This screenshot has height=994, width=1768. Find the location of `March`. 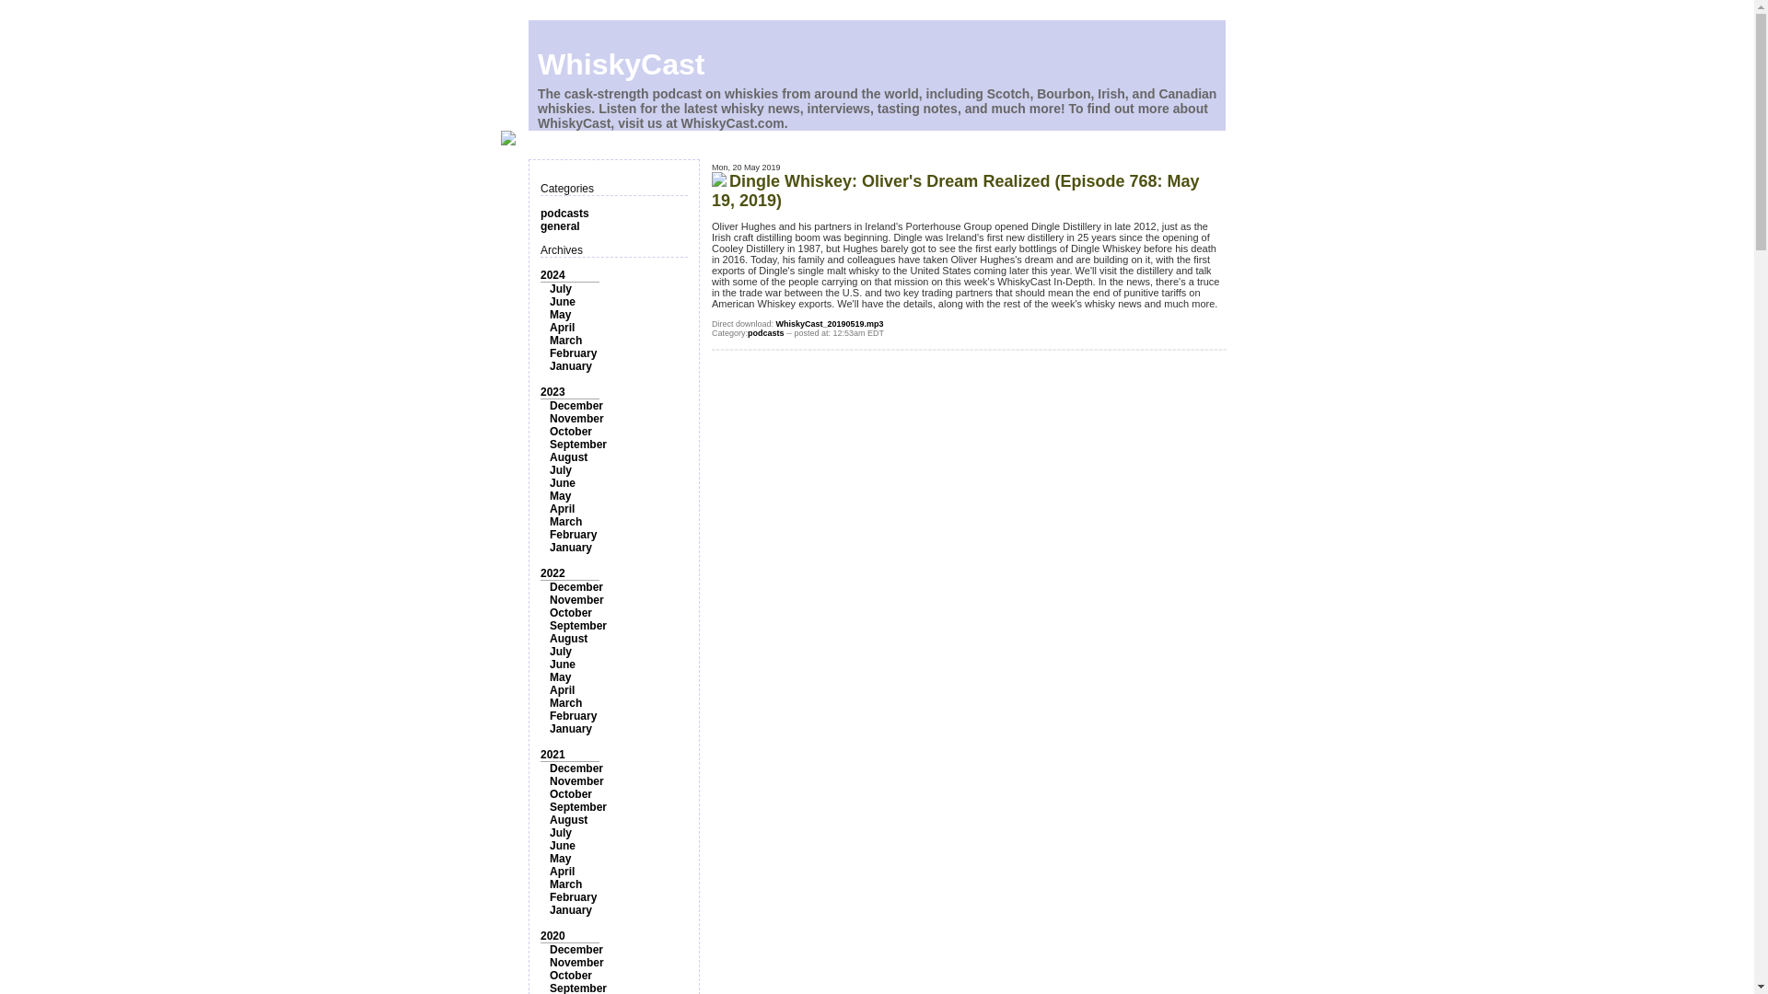

March is located at coordinates (565, 340).